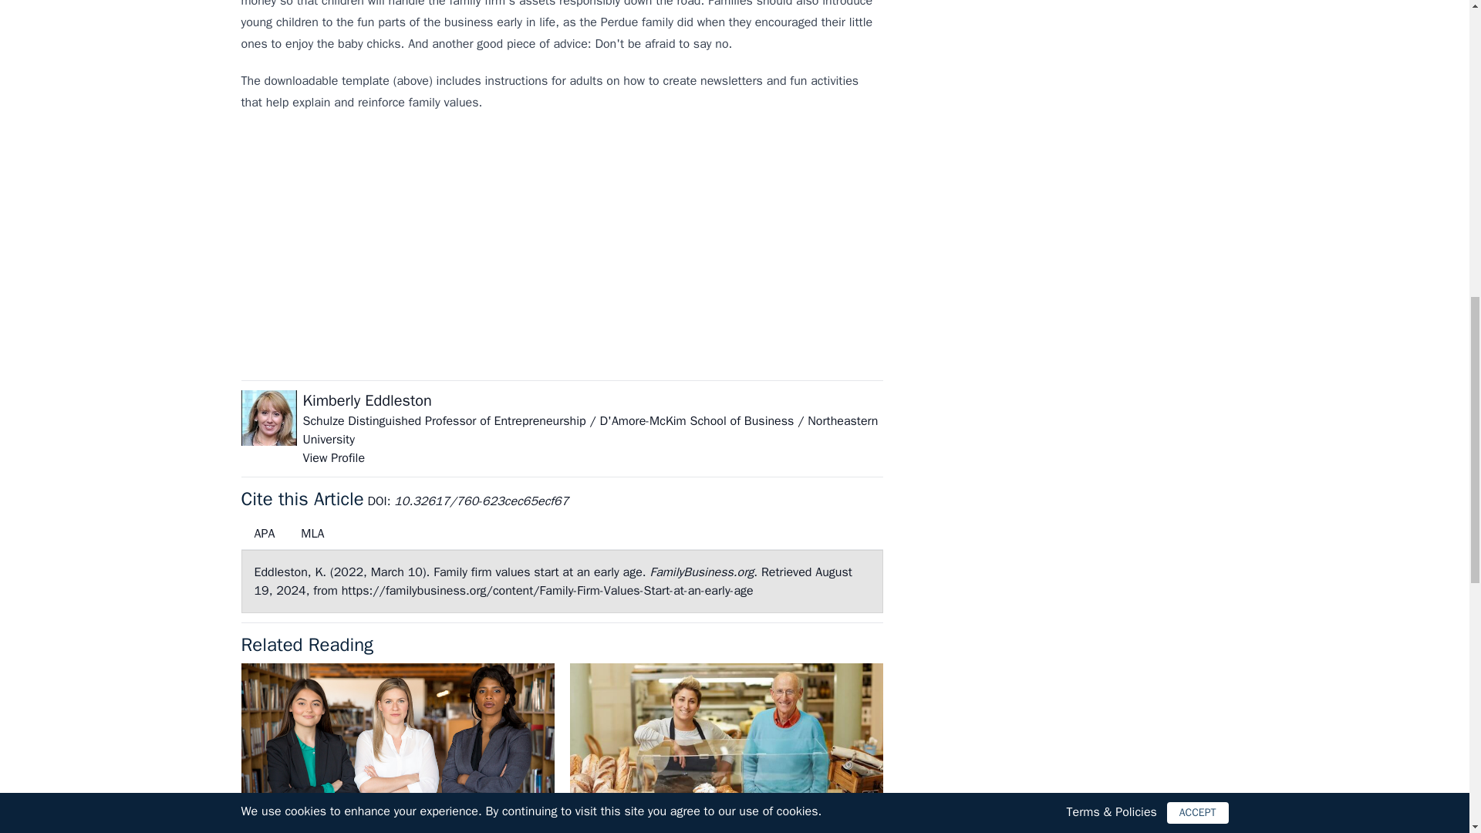 Image resolution: width=1481 pixels, height=833 pixels. What do you see at coordinates (312, 533) in the screenshot?
I see `MLA` at bounding box center [312, 533].